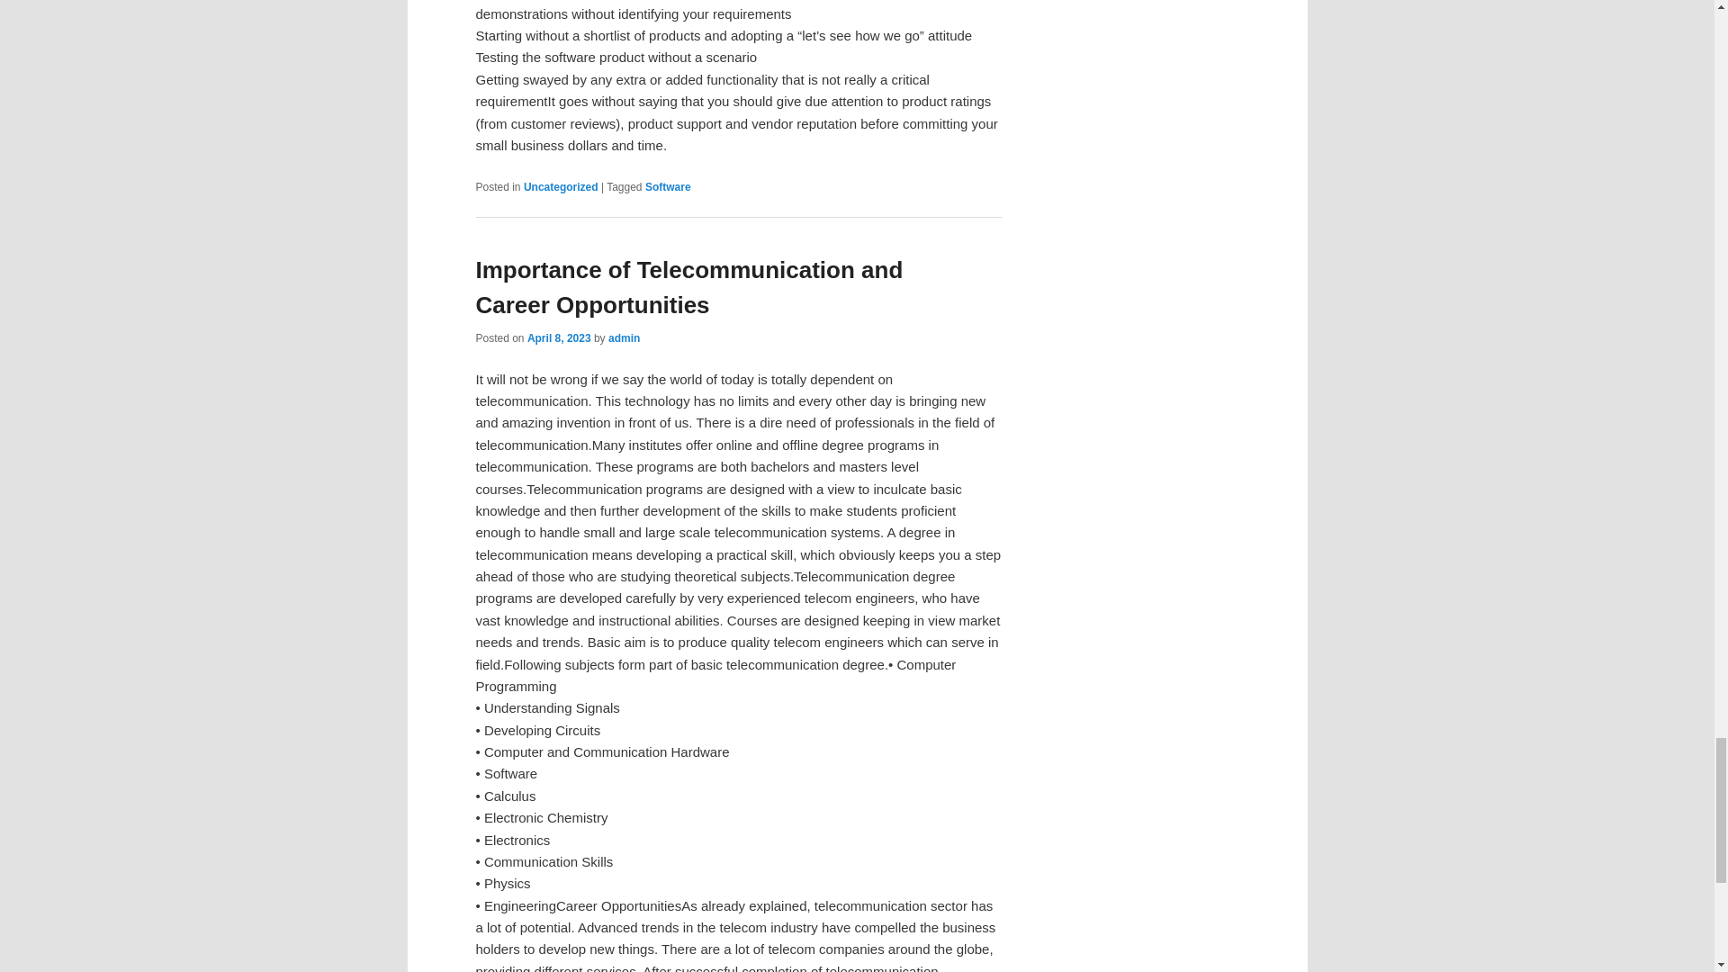  I want to click on View all posts in Uncategorized, so click(560, 186).